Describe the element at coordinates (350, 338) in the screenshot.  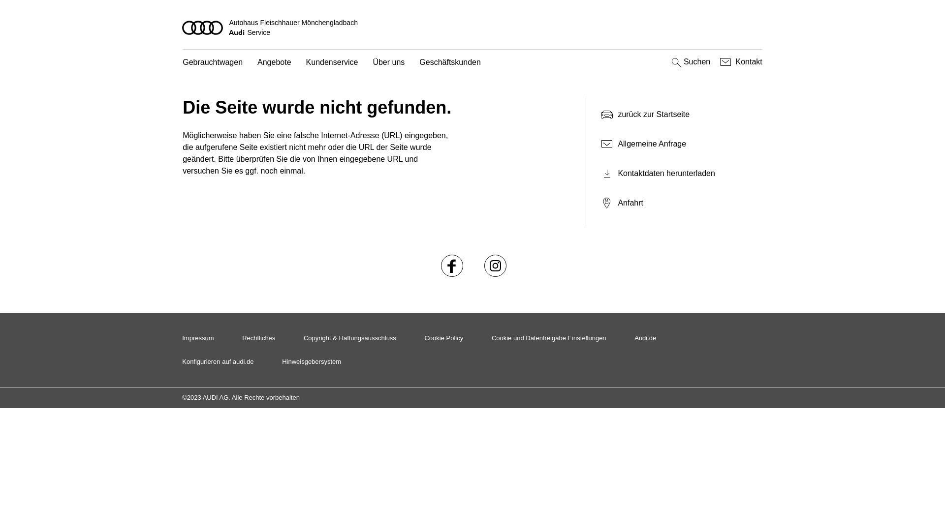
I see `Copyright & Haftungsausschluss` at that location.